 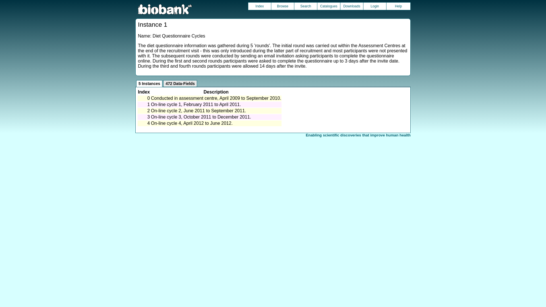 I want to click on Search, so click(x=305, y=6).